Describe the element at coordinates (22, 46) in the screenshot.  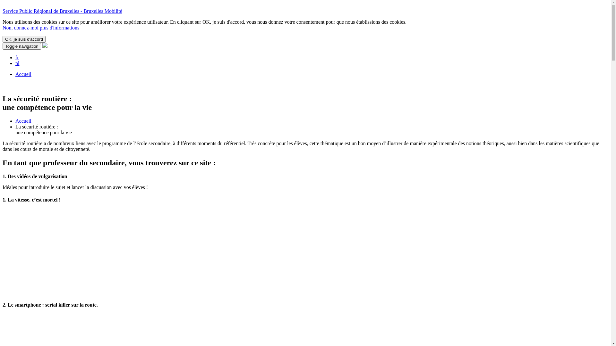
I see `Toggle navigation` at that location.